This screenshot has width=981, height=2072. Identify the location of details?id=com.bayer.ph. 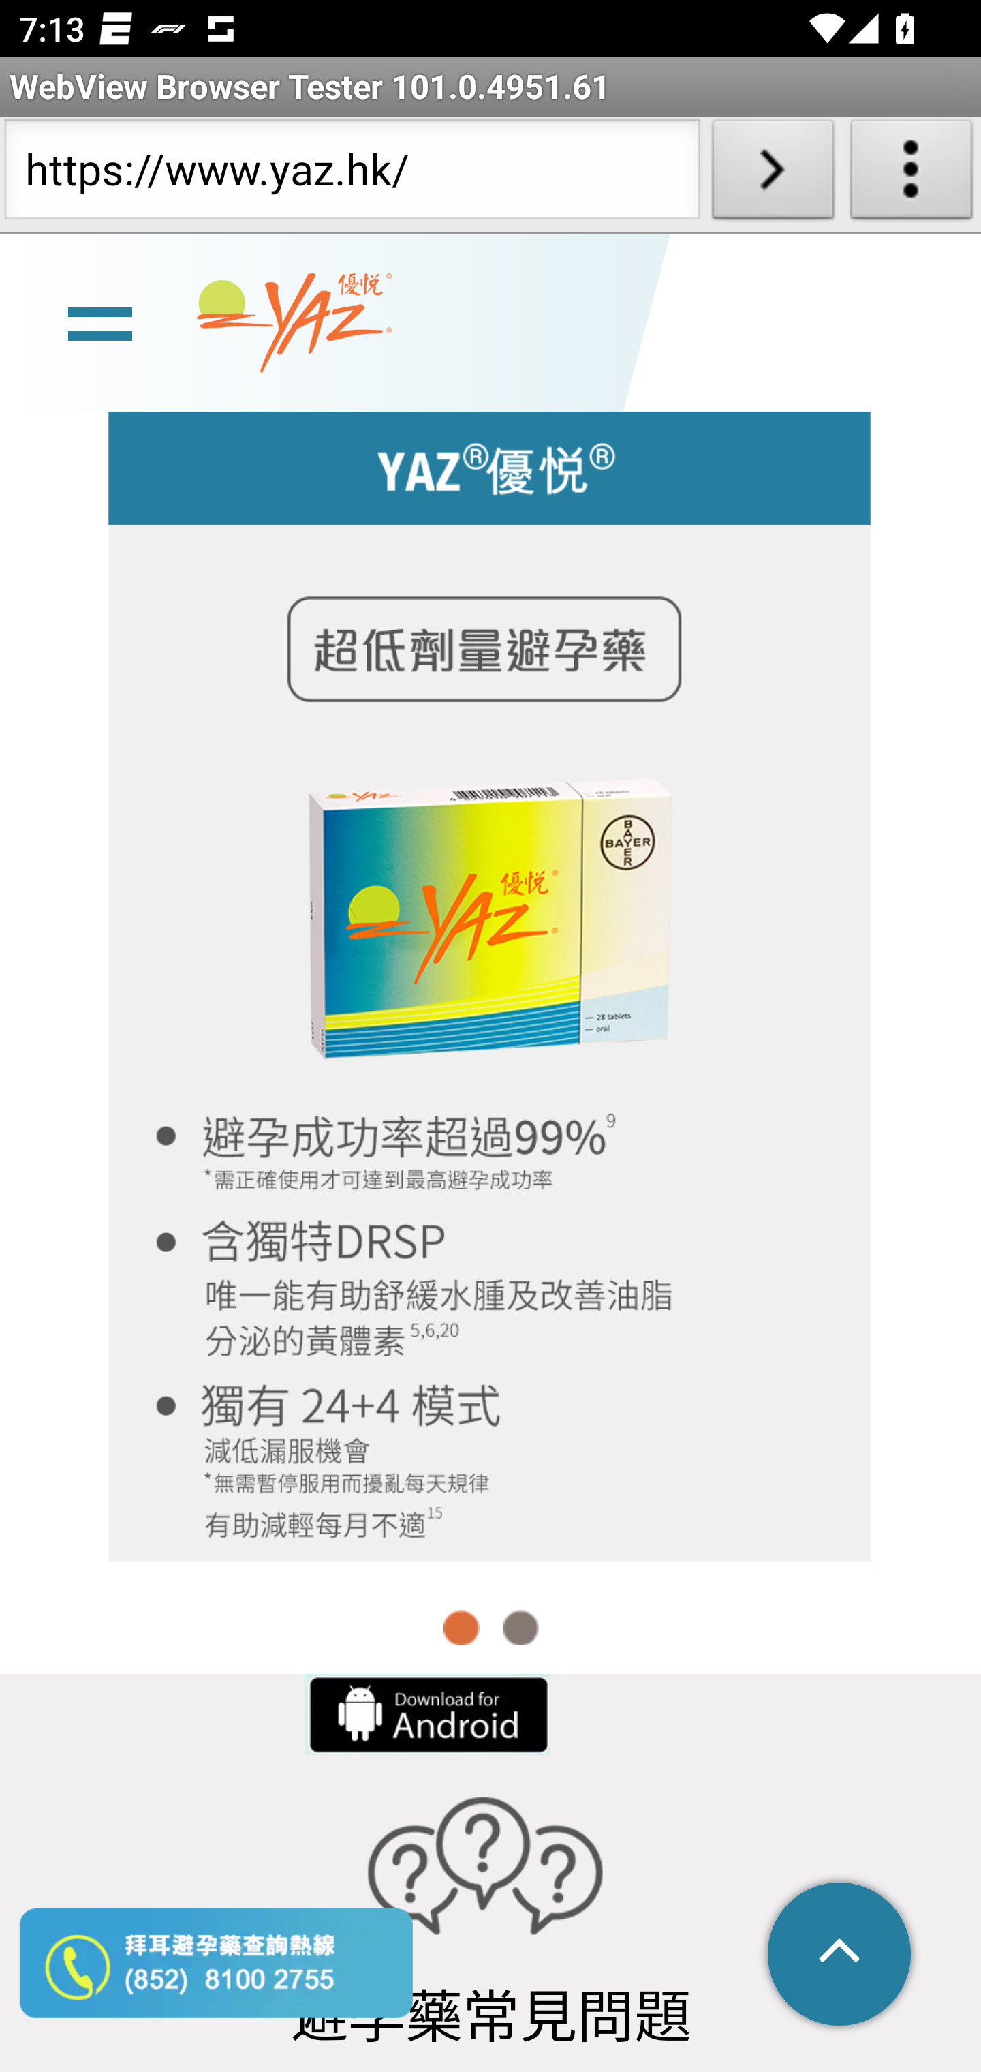
(426, 1713).